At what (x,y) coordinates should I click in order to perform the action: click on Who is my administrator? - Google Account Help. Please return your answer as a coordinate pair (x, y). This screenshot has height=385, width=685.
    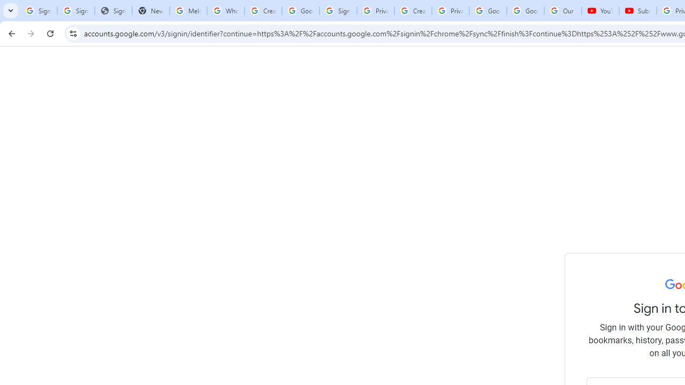
    Looking at the image, I should click on (225, 11).